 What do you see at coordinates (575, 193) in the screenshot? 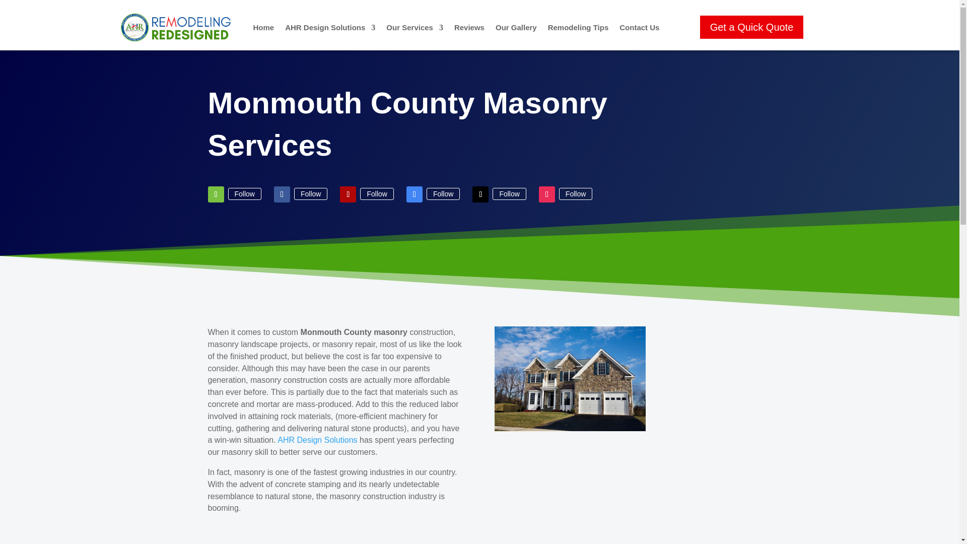
I see `Instagram` at bounding box center [575, 193].